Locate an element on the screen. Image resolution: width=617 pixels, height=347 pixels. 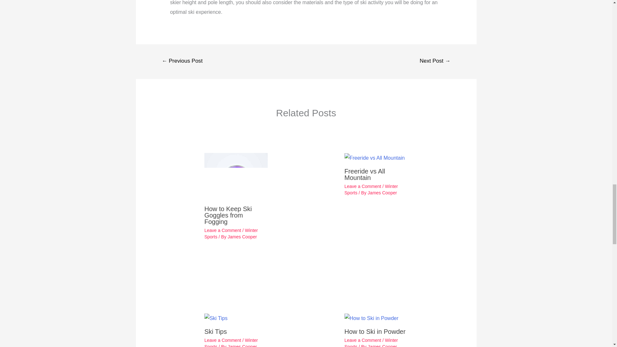
View all posts by James Cooper is located at coordinates (242, 346).